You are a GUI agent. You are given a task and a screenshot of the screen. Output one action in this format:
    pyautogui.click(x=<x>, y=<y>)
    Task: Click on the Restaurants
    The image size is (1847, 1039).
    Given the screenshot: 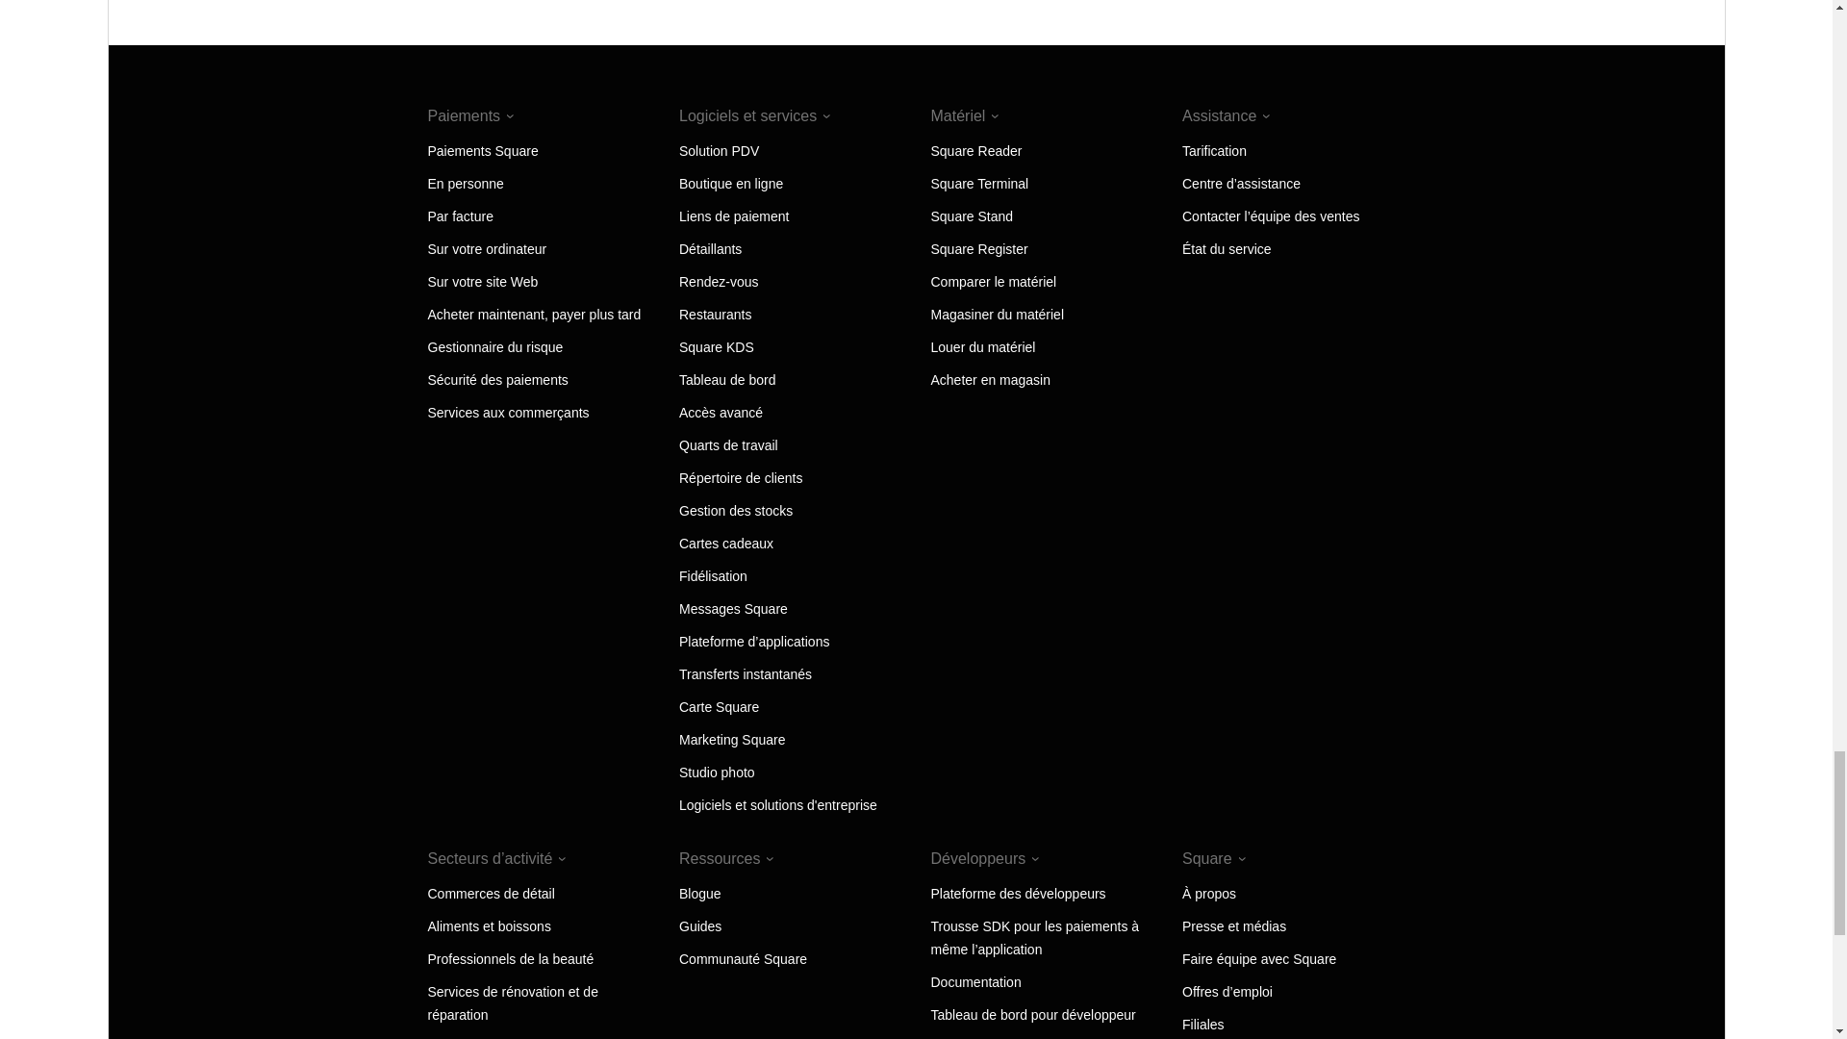 What is the action you would take?
    pyautogui.click(x=716, y=314)
    